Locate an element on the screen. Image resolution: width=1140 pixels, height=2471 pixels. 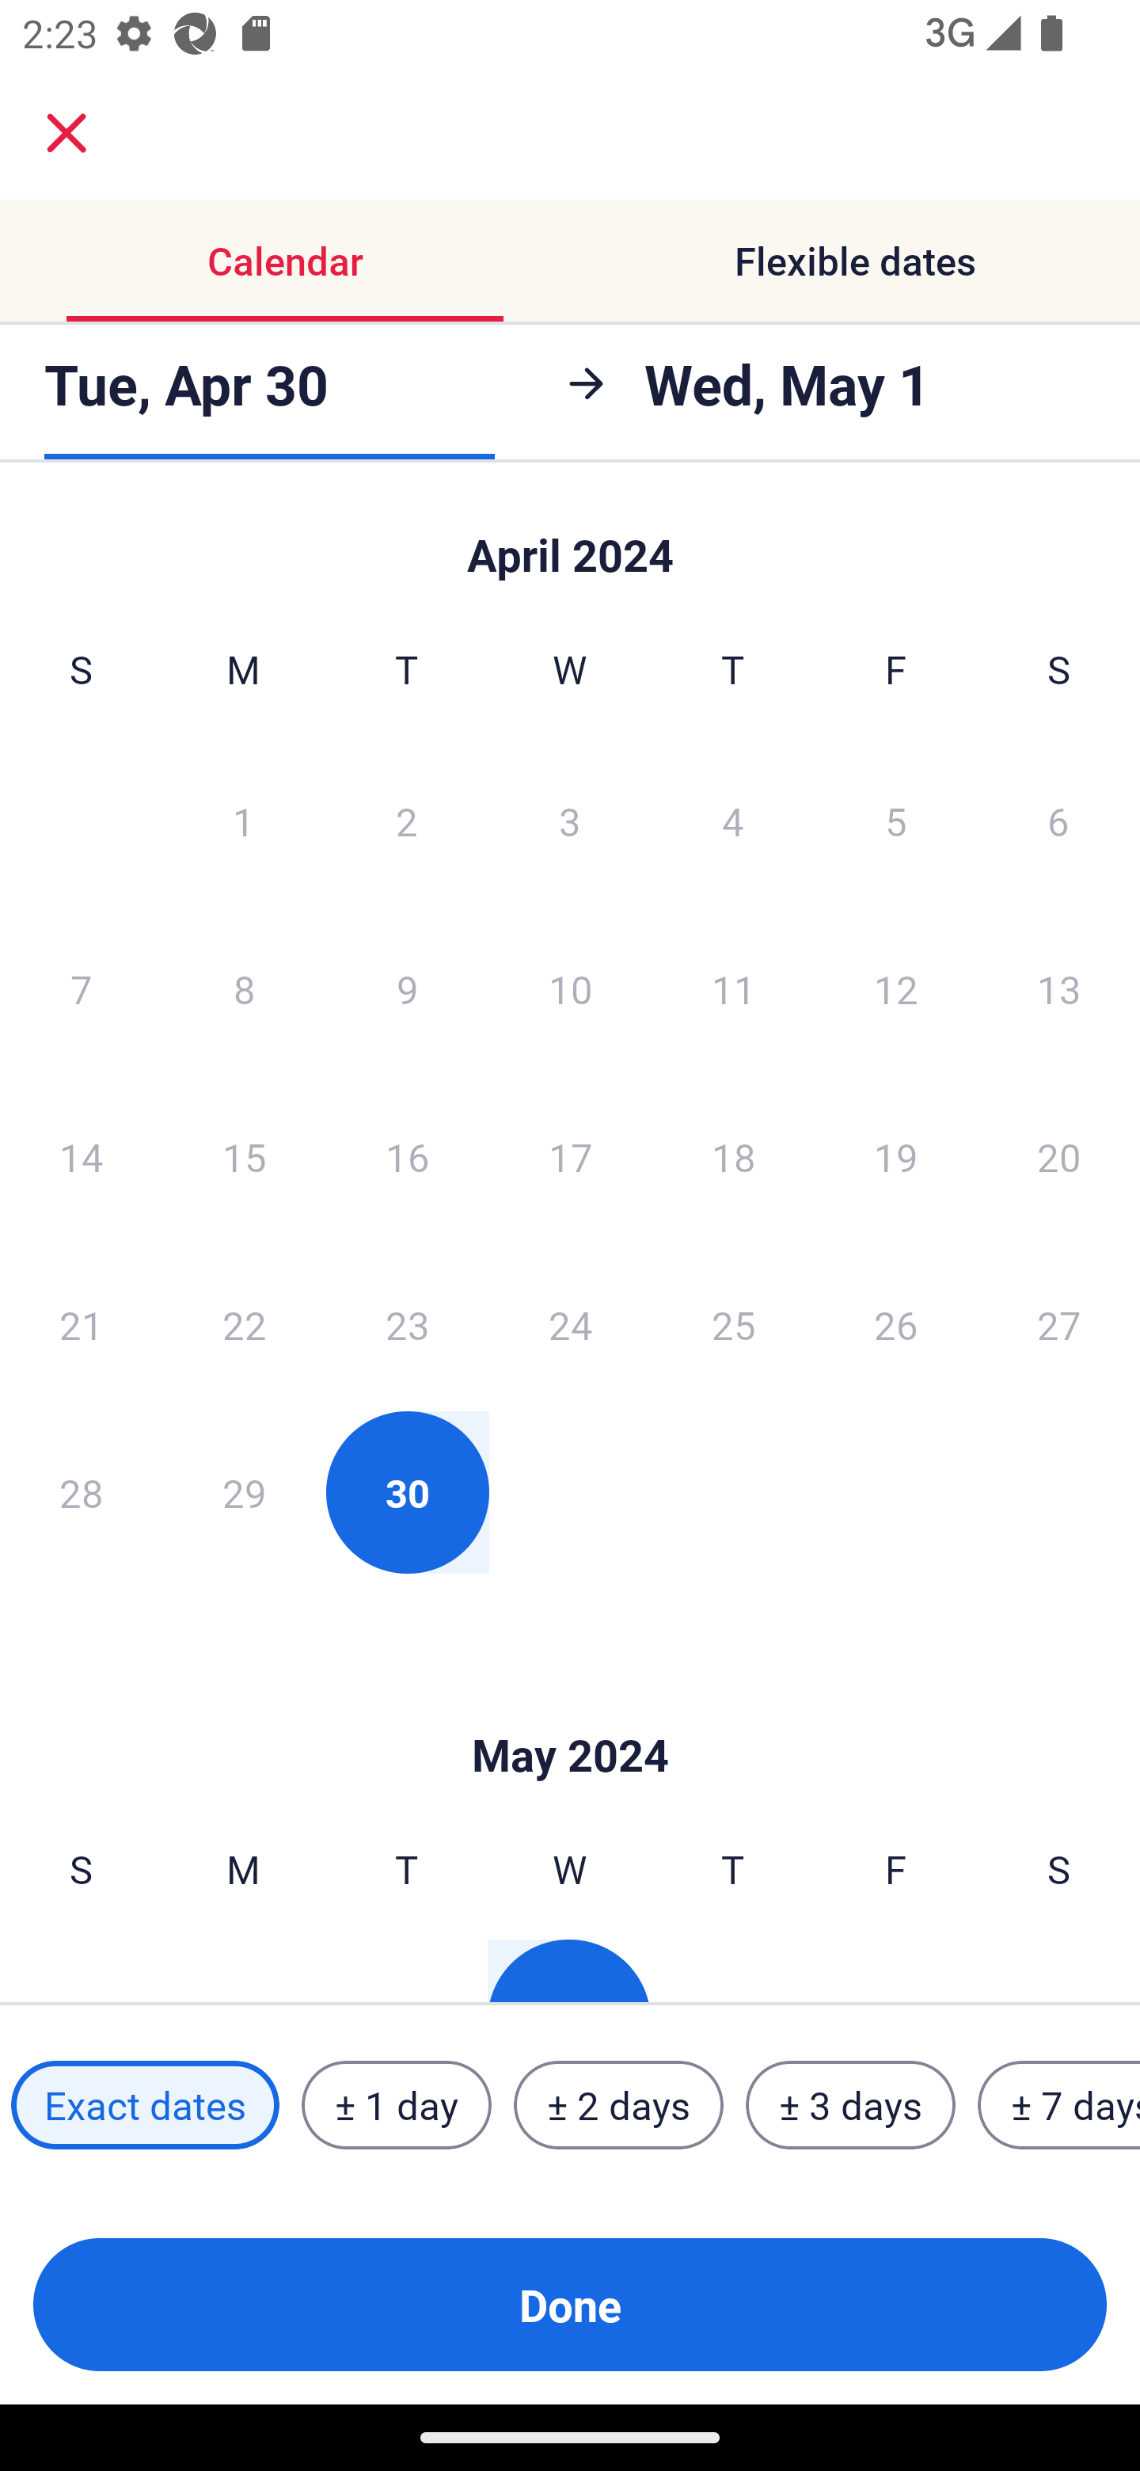
9 Tuesday, April 9, 2024 is located at coordinates (407, 988).